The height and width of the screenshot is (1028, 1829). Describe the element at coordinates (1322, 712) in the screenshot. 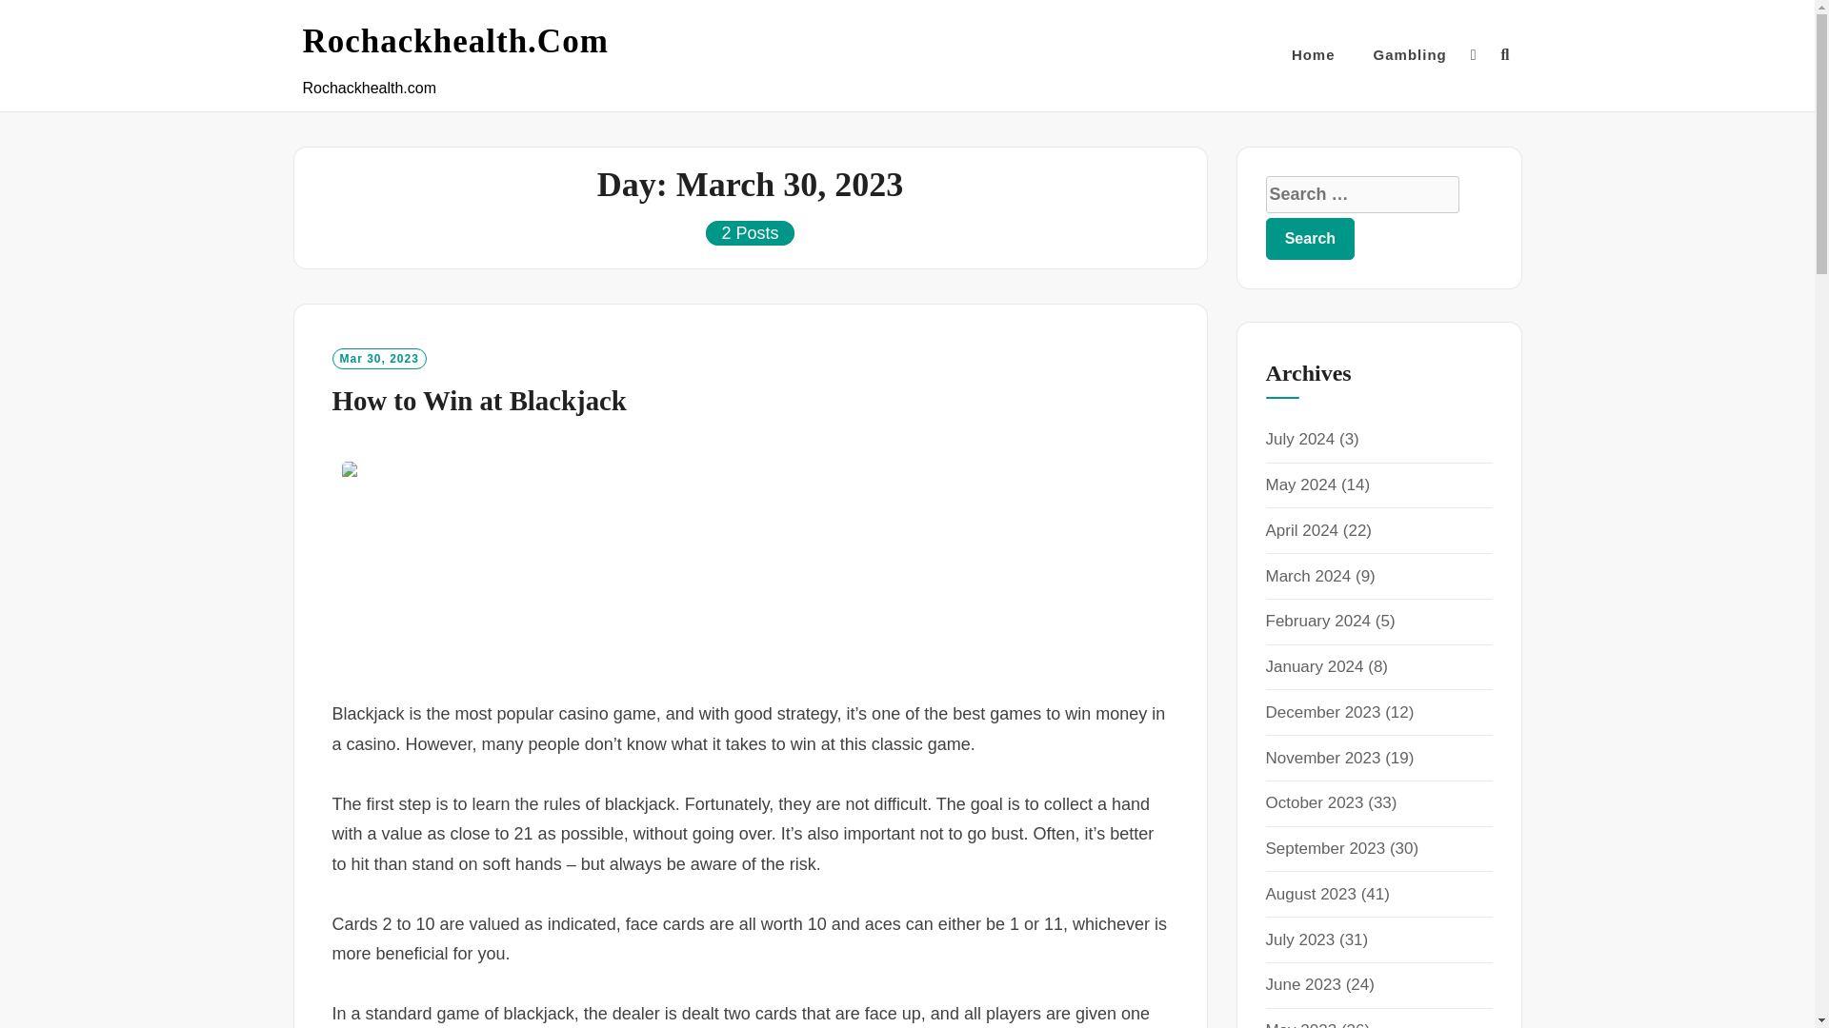

I see `December 2023` at that location.